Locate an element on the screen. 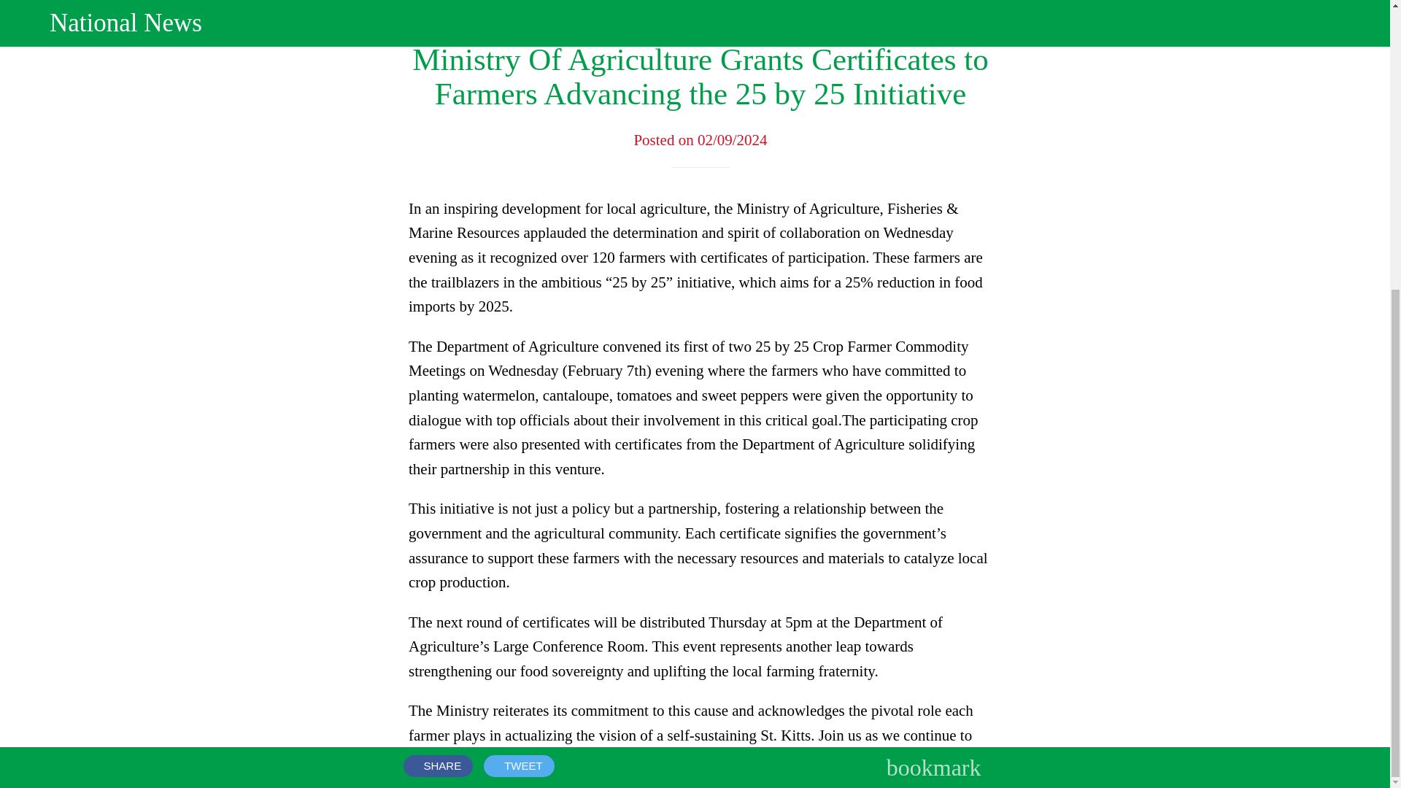 This screenshot has height=788, width=1401. bookmark is located at coordinates (934, 317).